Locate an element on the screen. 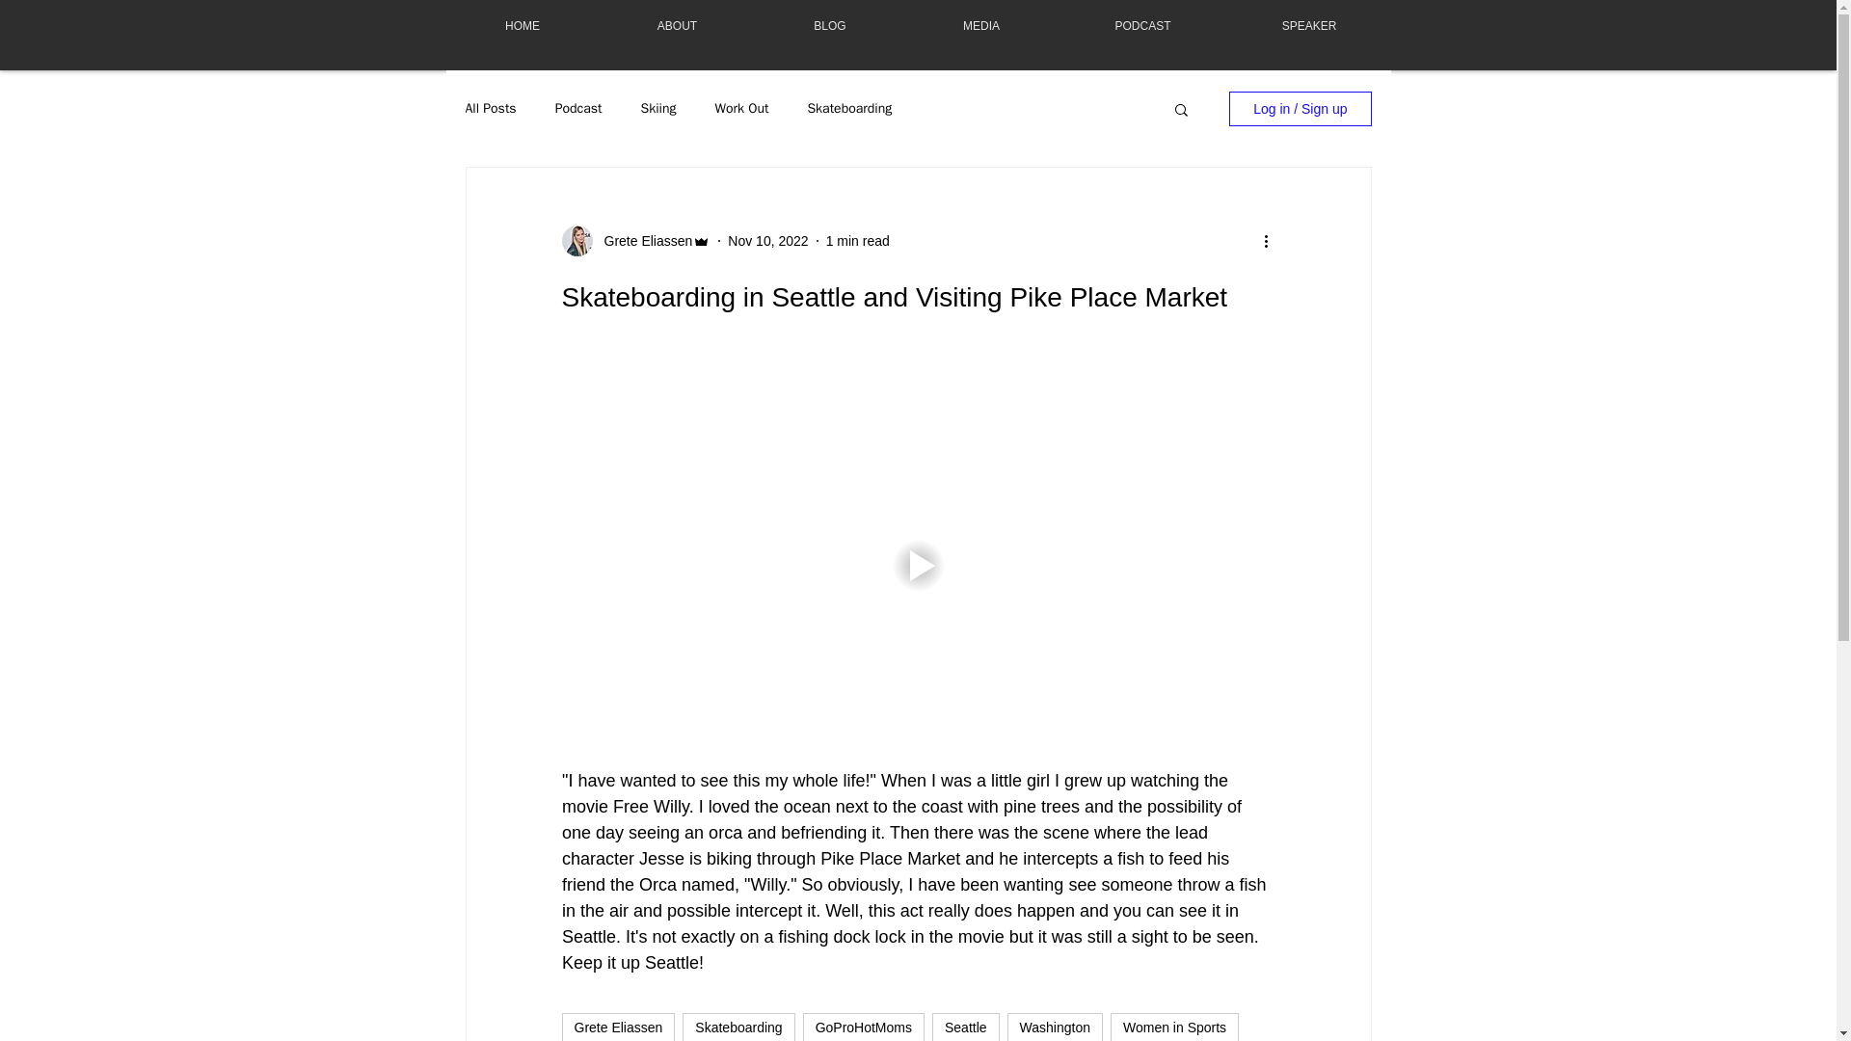  HOME is located at coordinates (522, 26).